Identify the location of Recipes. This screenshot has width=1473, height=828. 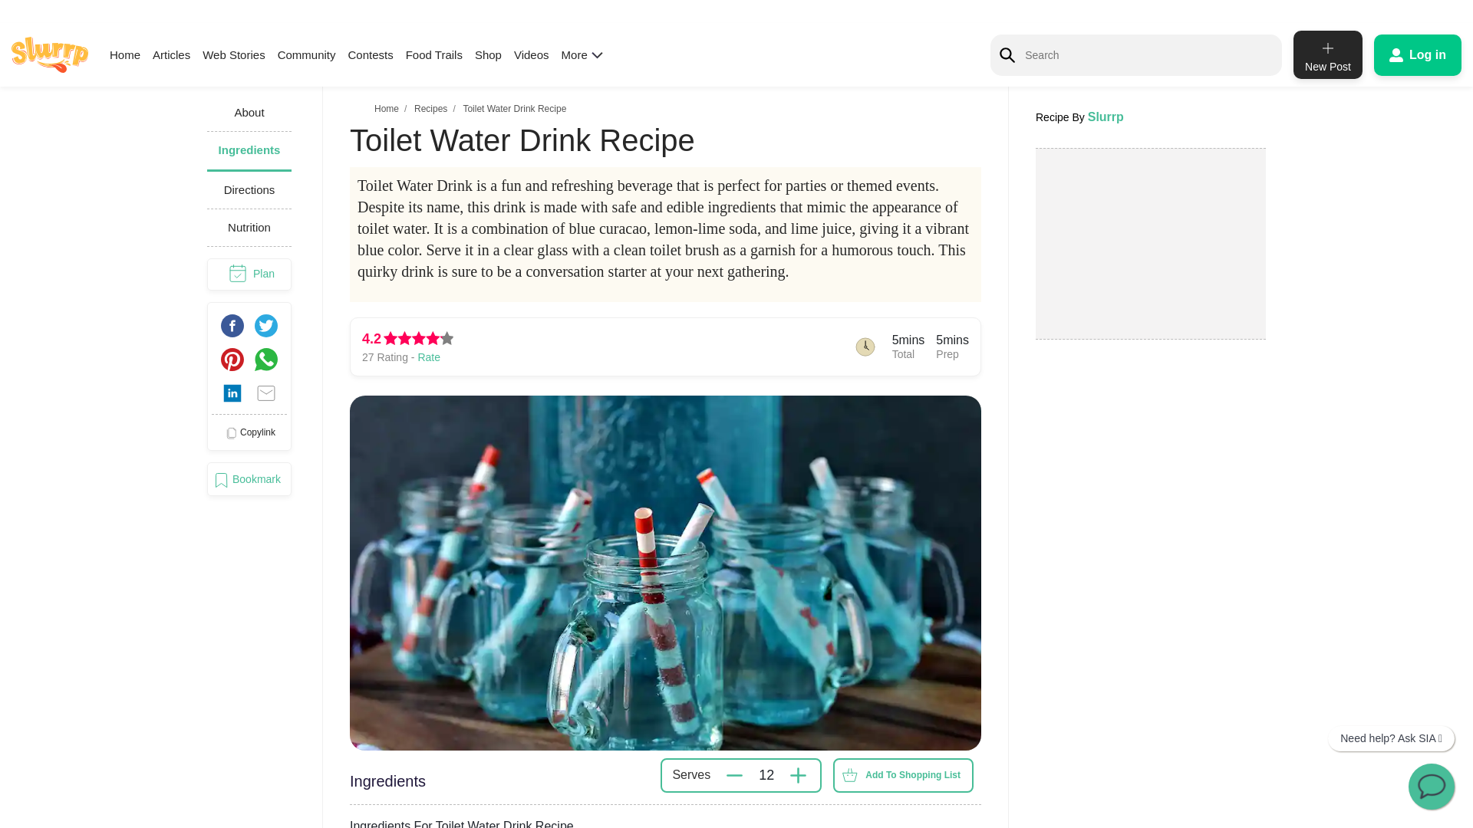
(430, 109).